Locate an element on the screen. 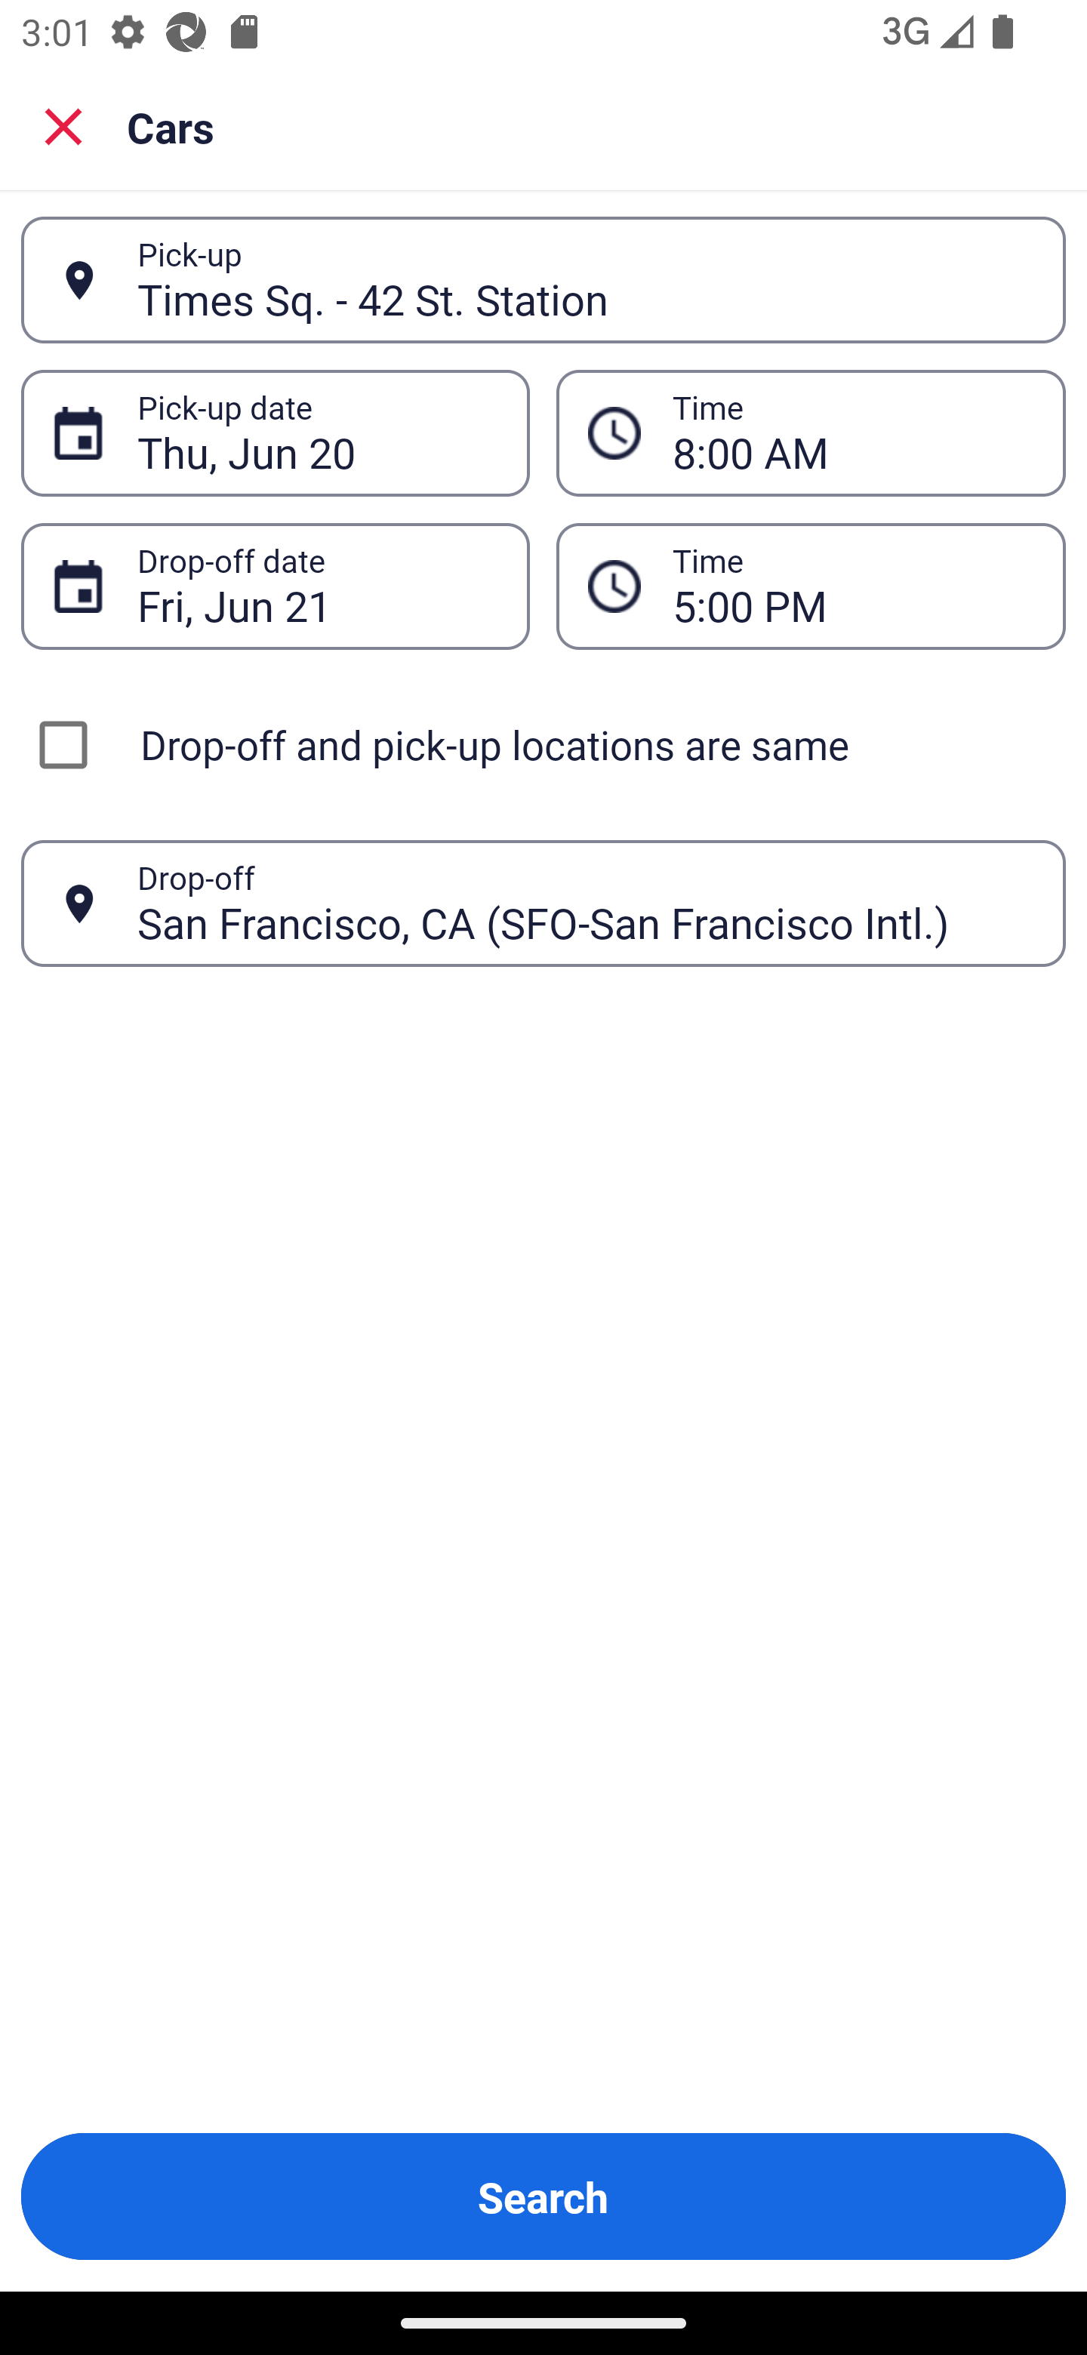  Thu, Jun 20 is located at coordinates (317, 433).